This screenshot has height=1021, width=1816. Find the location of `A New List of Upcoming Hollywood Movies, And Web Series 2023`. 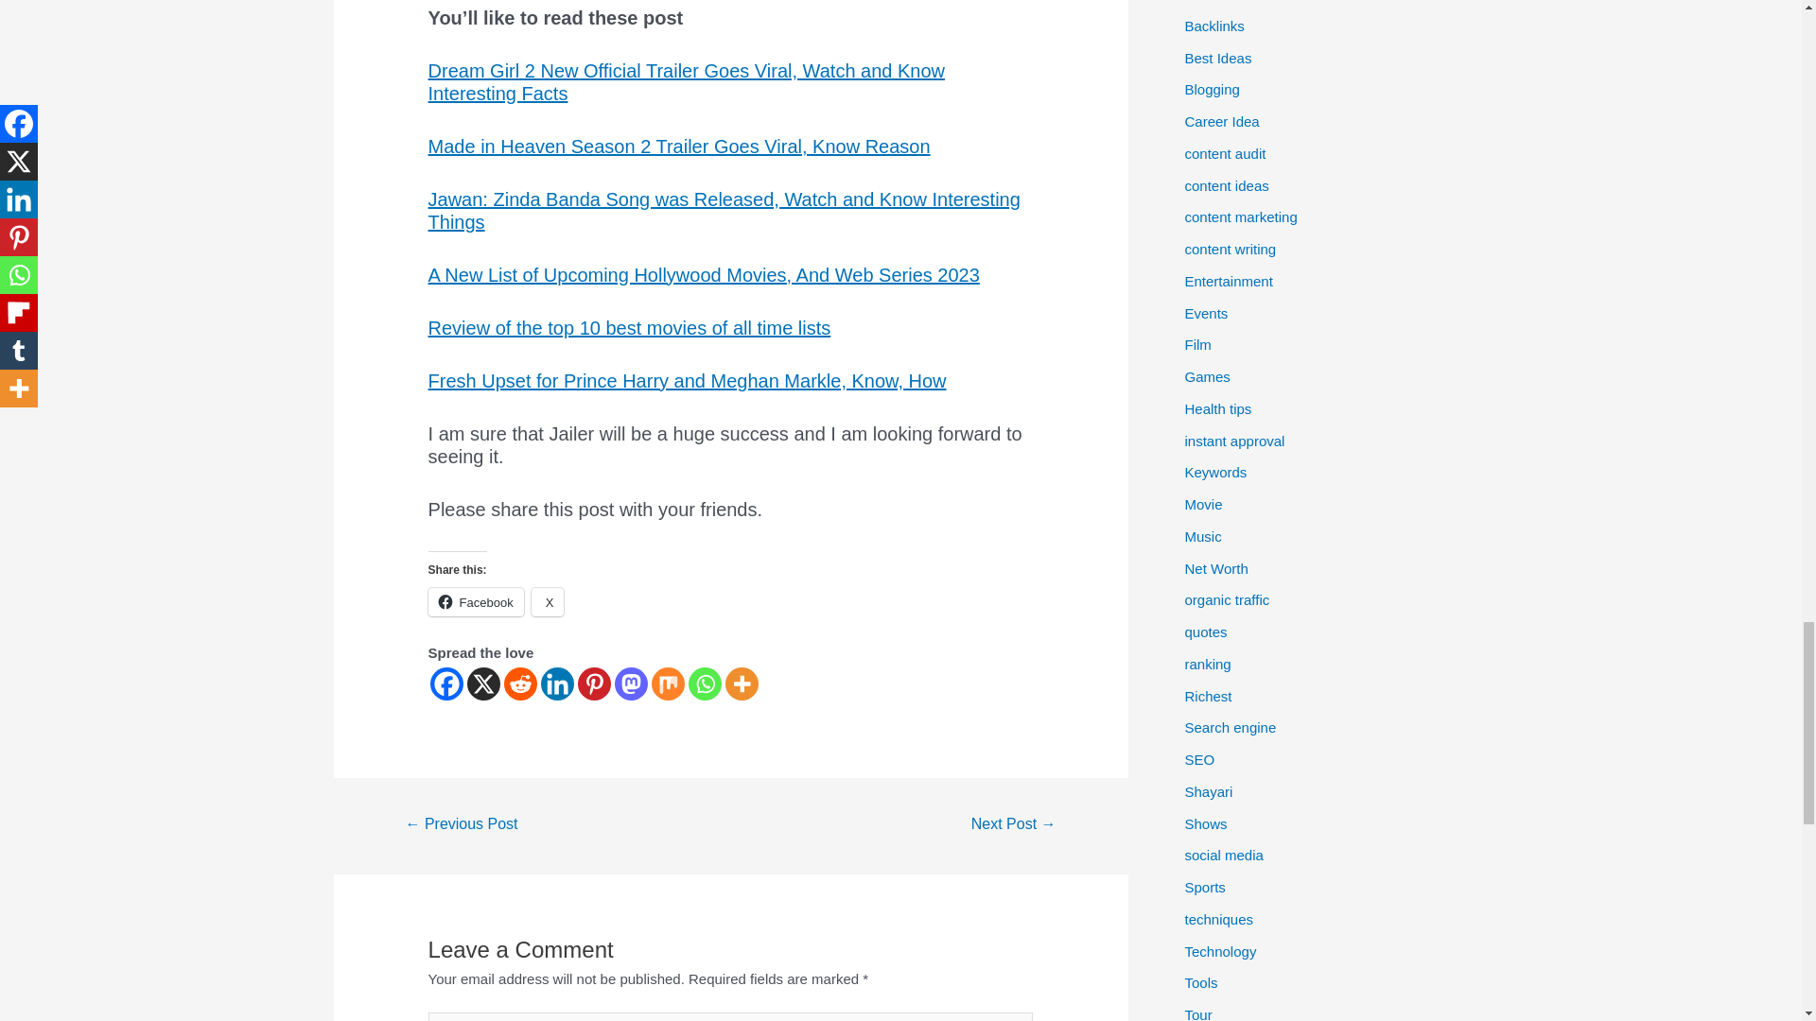

A New List of Upcoming Hollywood Movies, And Web Series 2023 is located at coordinates (704, 274).